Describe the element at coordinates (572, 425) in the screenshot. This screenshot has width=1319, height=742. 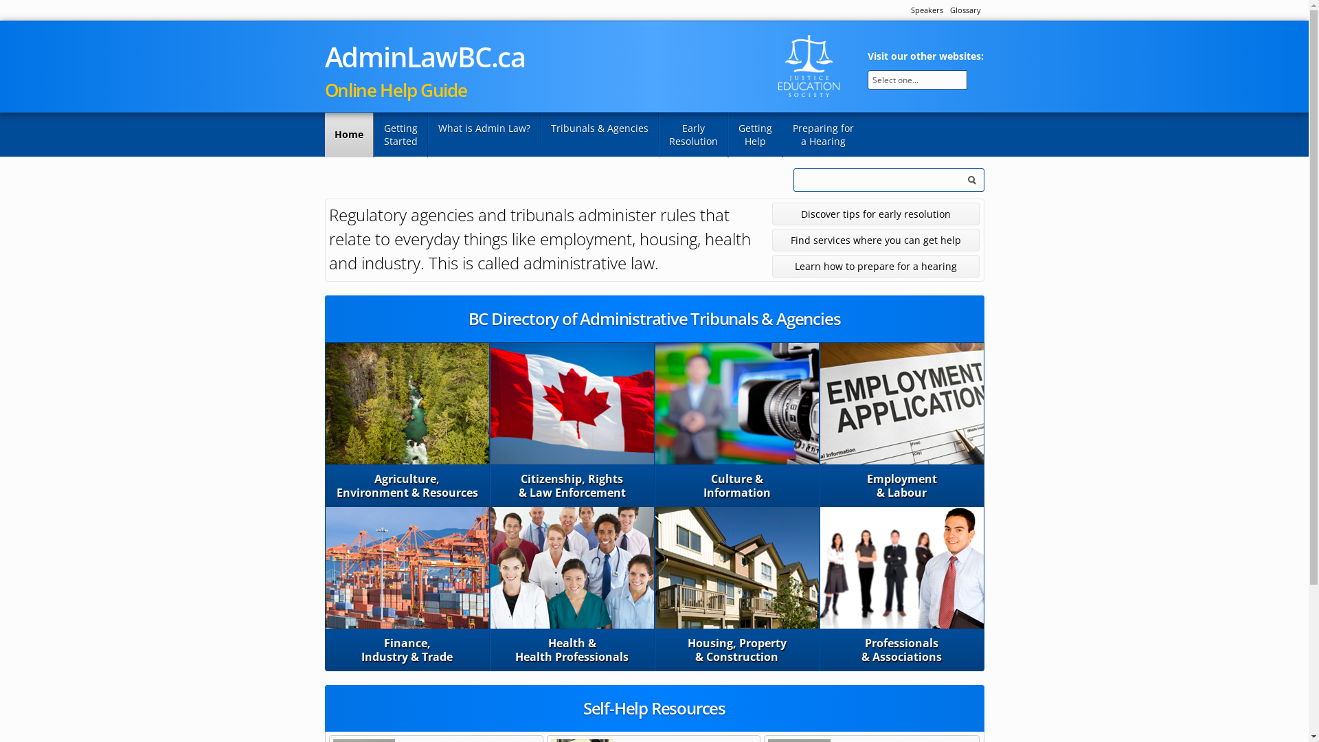
I see `Citizenship, Rights
& Law Enforcement` at that location.